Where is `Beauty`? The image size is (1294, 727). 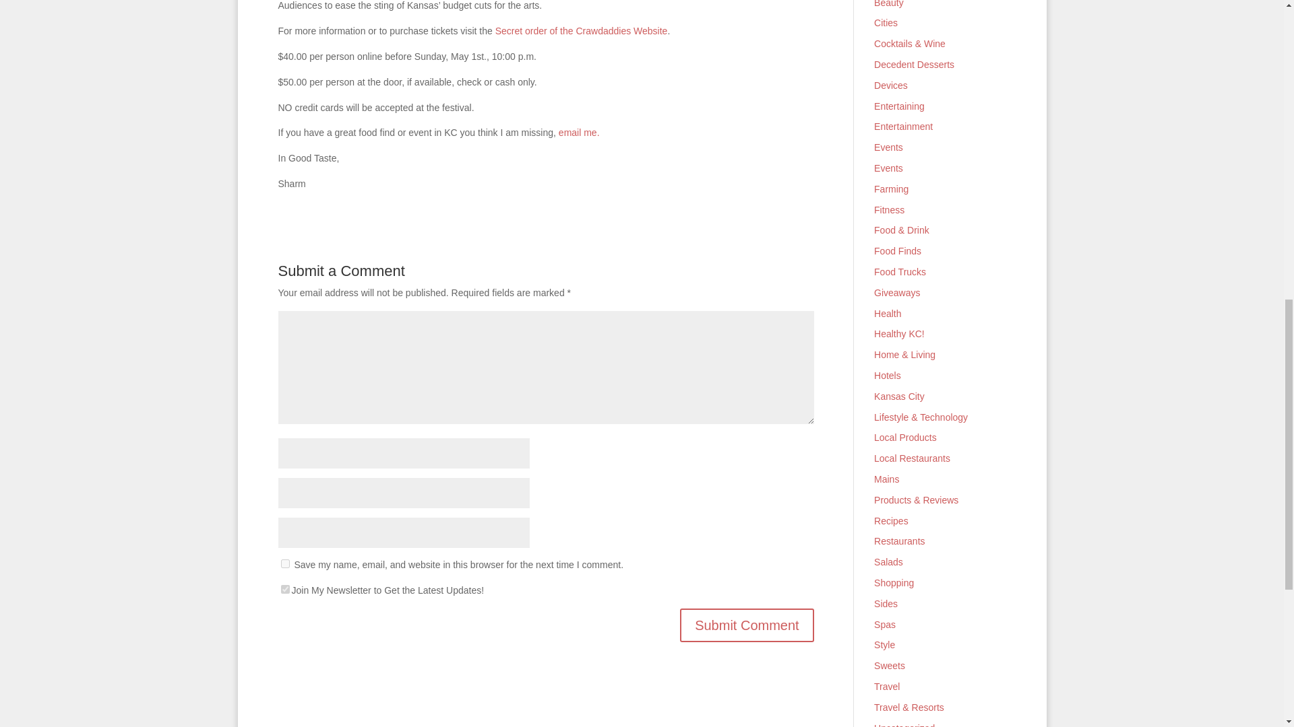
Beauty is located at coordinates (888, 4).